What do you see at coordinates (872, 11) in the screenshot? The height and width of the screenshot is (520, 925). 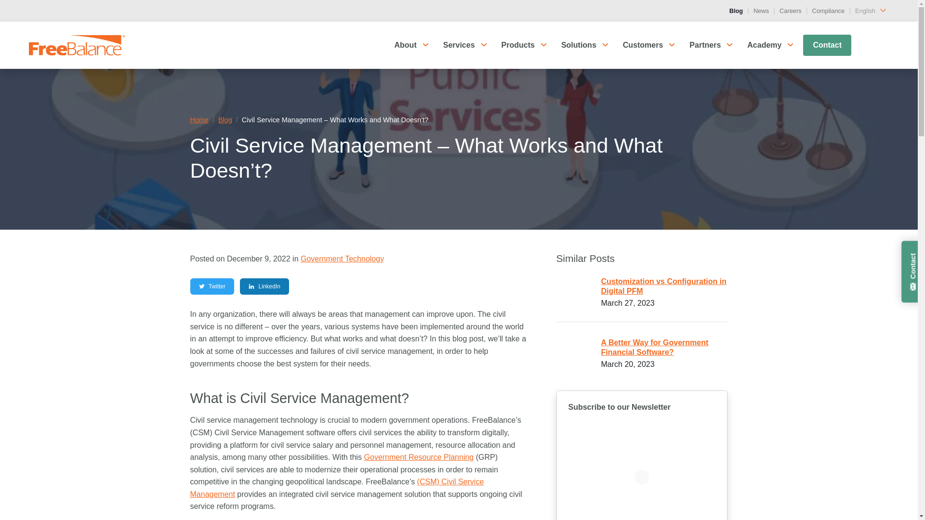 I see `English` at bounding box center [872, 11].